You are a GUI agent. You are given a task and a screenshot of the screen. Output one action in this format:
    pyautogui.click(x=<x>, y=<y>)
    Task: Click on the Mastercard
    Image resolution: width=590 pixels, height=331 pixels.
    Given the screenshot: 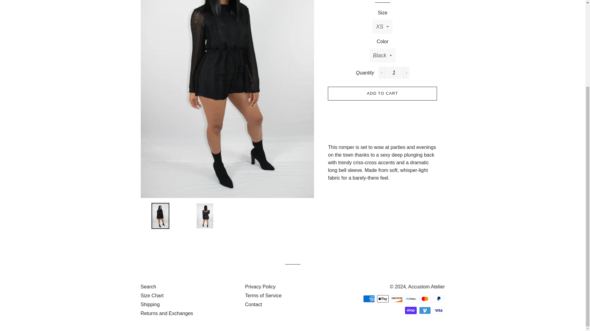 What is the action you would take?
    pyautogui.click(x=425, y=299)
    